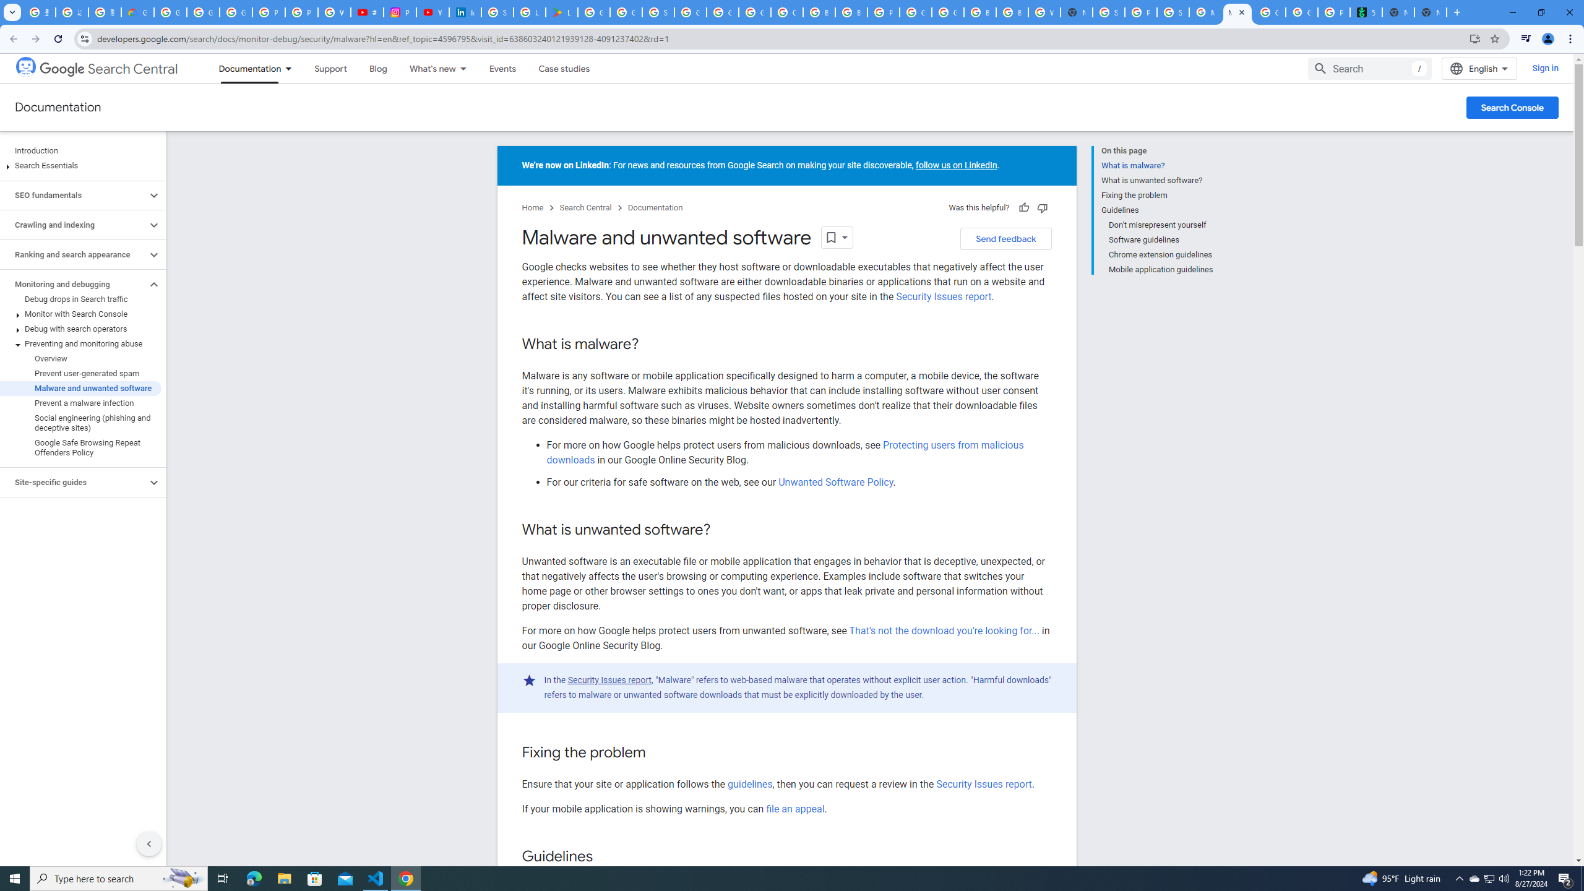 The height and width of the screenshot is (891, 1584). I want to click on Browse Chrome as a guest - Computer - Google Chrome Help, so click(851, 12).